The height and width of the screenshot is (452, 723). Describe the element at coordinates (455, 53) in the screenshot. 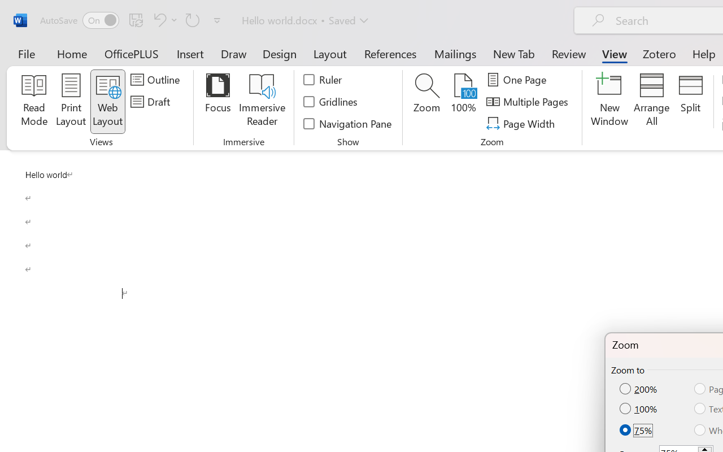

I see `Mailings` at that location.